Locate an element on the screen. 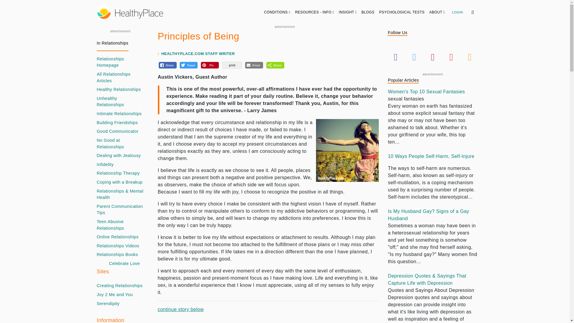  Is Your Partner Cheating On You? is located at coordinates (105, 164).